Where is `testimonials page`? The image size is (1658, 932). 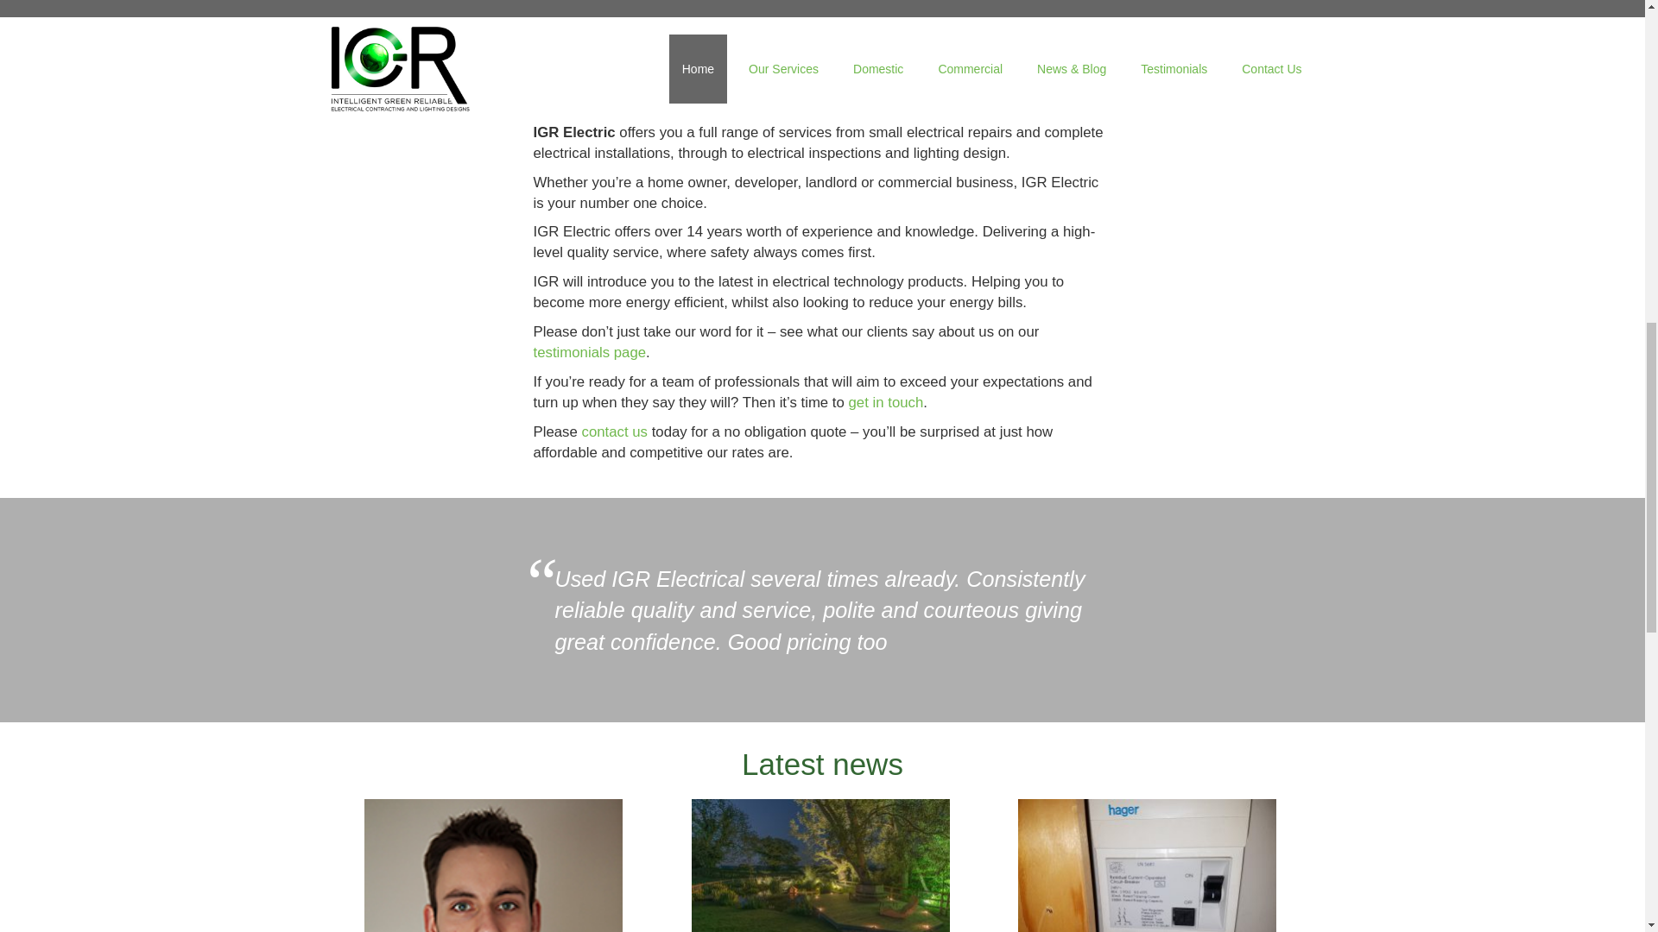 testimonials page is located at coordinates (590, 352).